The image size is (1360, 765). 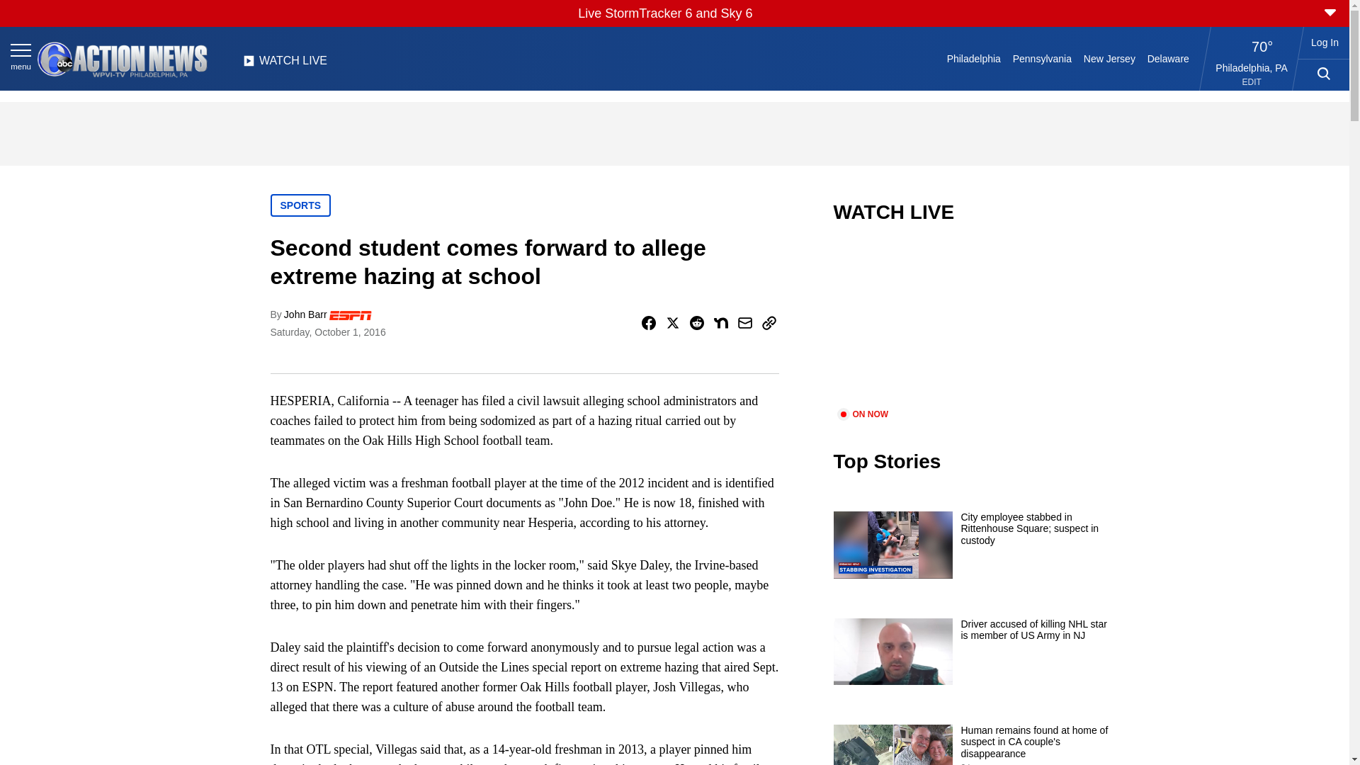 I want to click on Philadelphia, so click(x=973, y=58).